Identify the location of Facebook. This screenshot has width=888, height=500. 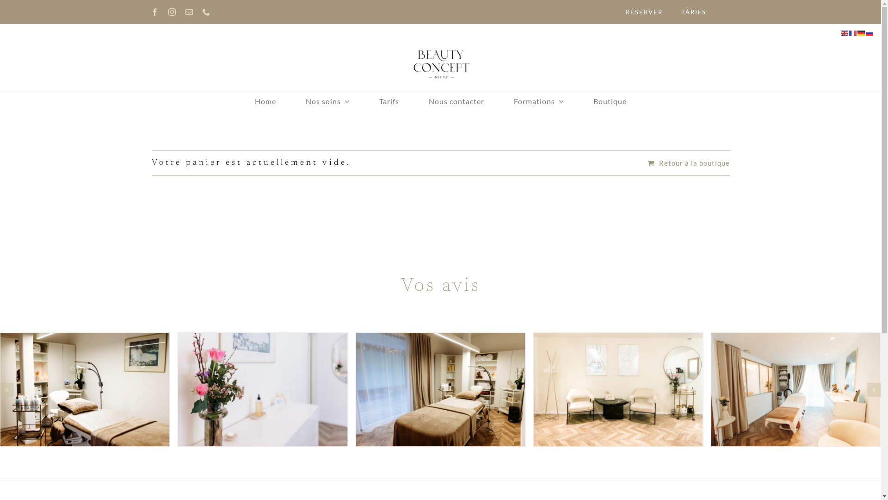
(155, 12).